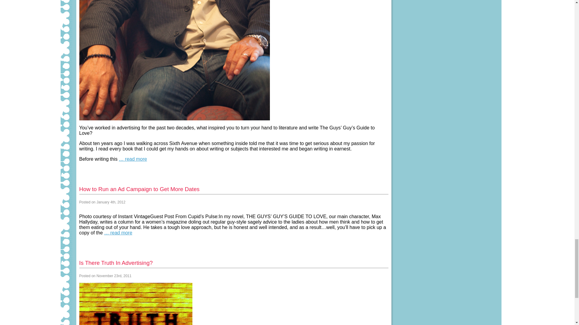  Describe the element at coordinates (139, 189) in the screenshot. I see `How to Run an Ad Campaign to Get More Dates` at that location.